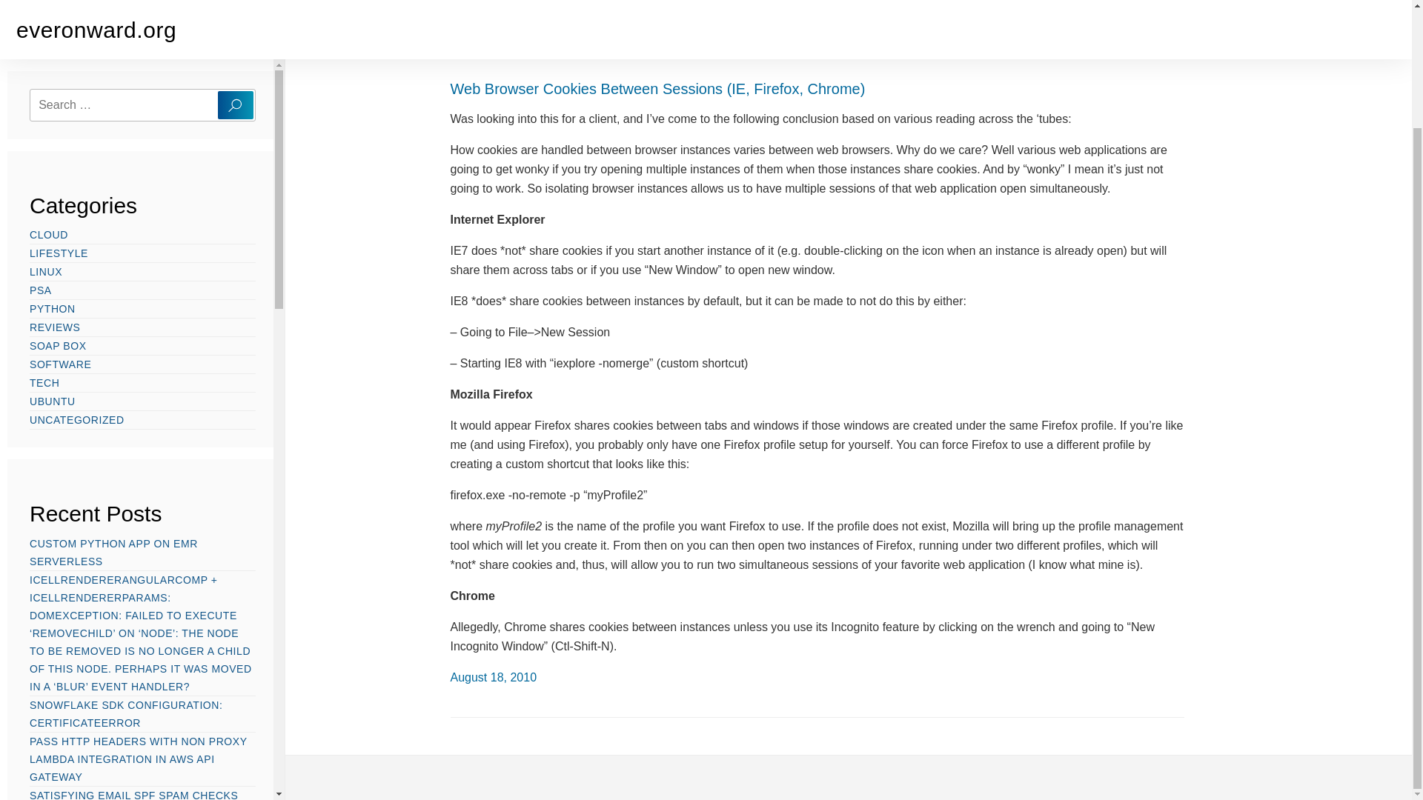  Describe the element at coordinates (46, 129) in the screenshot. I see `LINUX` at that location.